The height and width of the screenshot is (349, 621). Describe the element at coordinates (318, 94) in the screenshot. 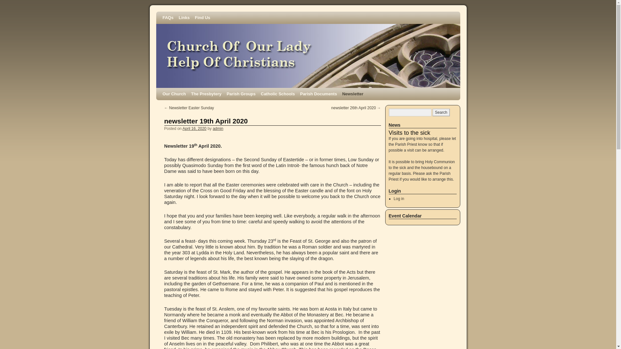

I see `Parish Documents` at that location.